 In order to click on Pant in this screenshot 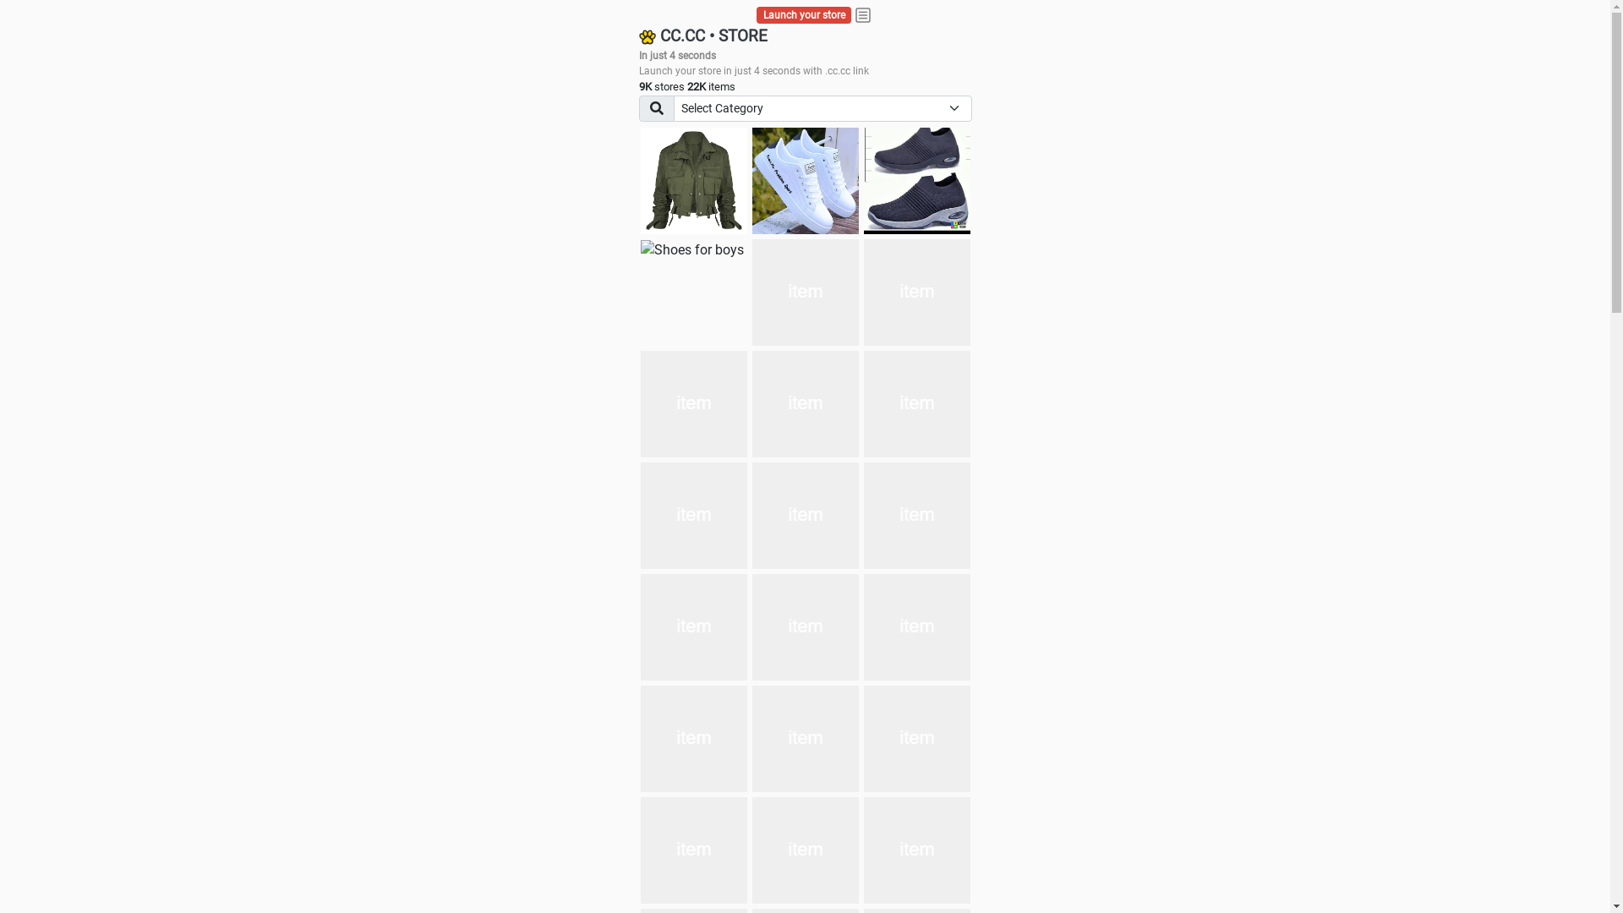, I will do `click(806, 627)`.